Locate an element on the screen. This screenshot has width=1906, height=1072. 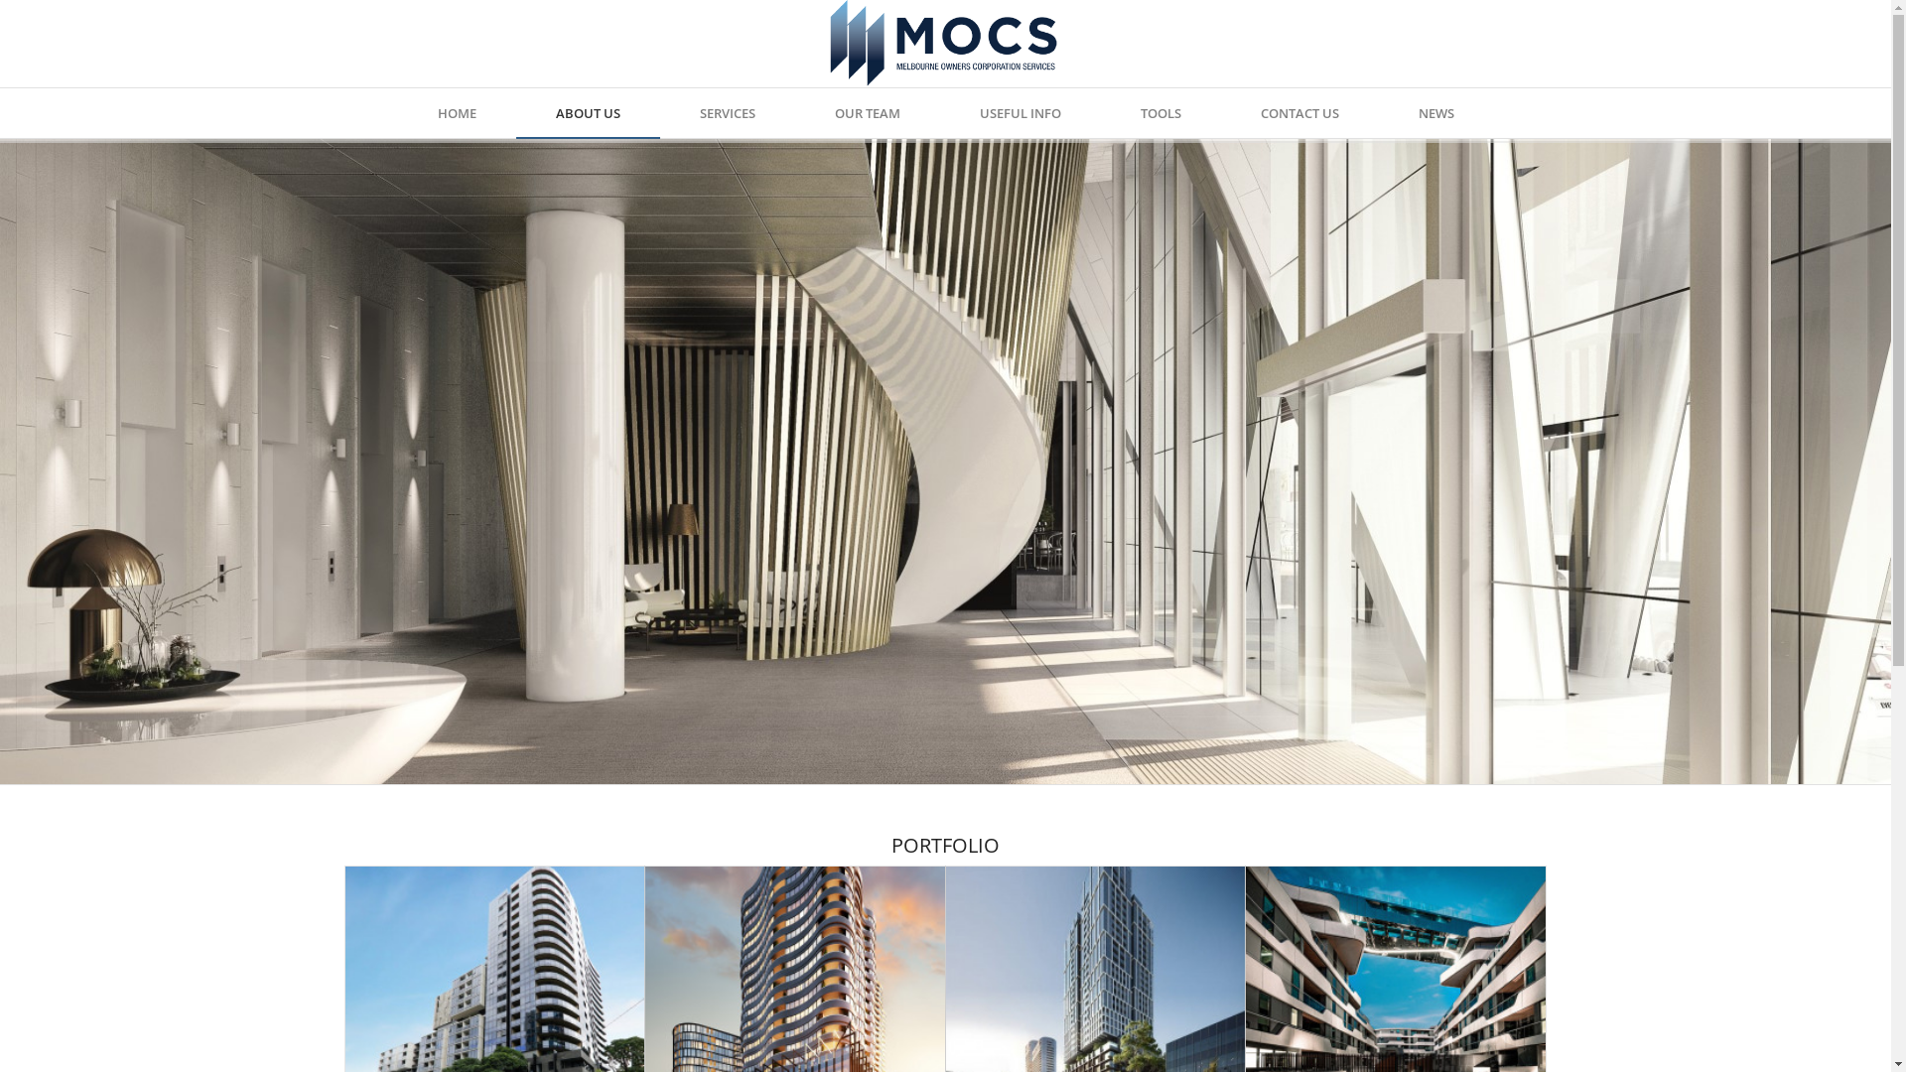
CONTACT US is located at coordinates (1300, 113).